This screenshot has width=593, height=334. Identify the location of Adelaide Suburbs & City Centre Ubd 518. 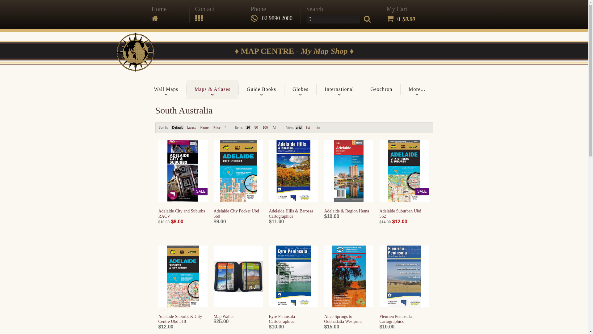
(180, 319).